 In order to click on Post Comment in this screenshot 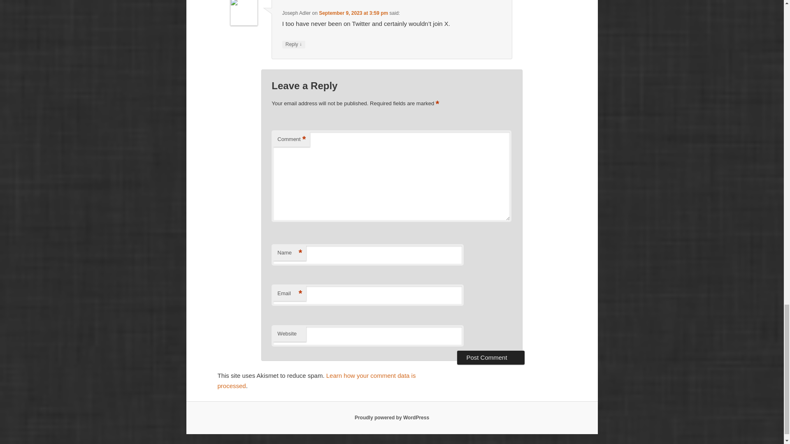, I will do `click(490, 358)`.